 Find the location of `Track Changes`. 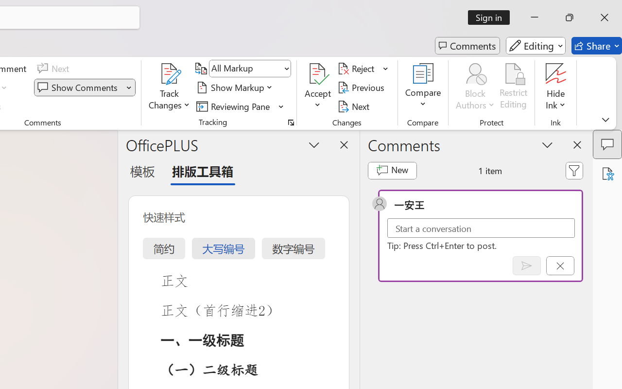

Track Changes is located at coordinates (170, 74).